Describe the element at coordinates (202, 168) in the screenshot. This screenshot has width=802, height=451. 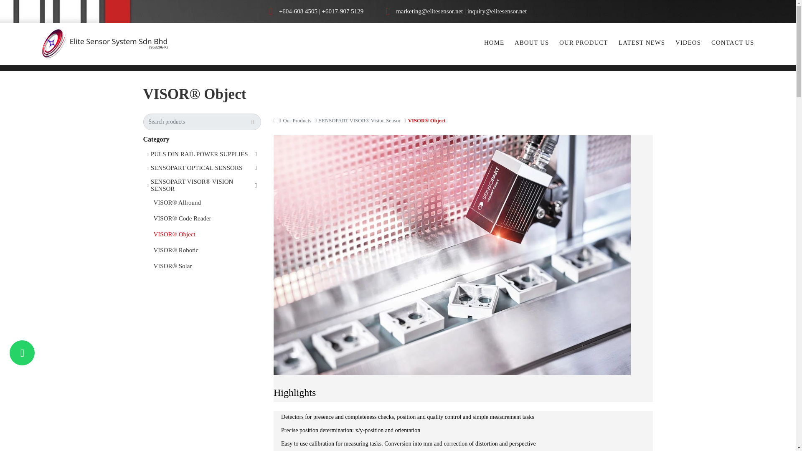
I see `SENSOPART OPTICAL SENSORS` at that location.